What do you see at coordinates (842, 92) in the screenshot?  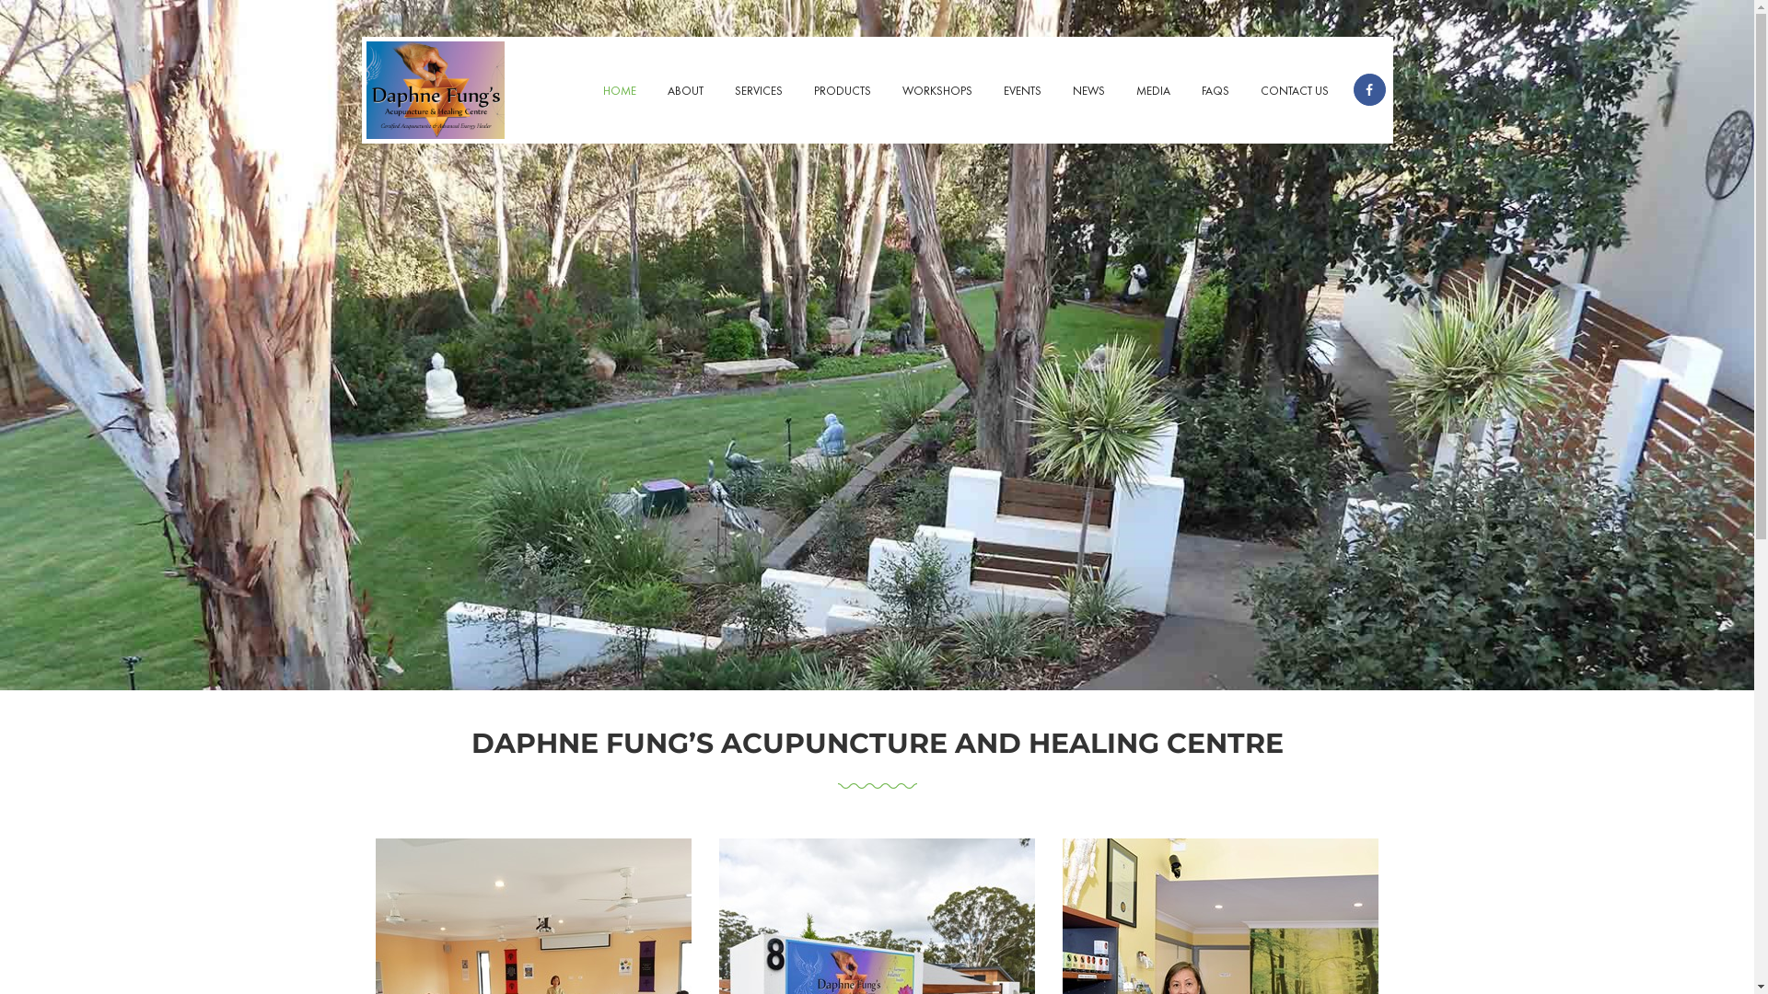 I see `PRODUCTS` at bounding box center [842, 92].